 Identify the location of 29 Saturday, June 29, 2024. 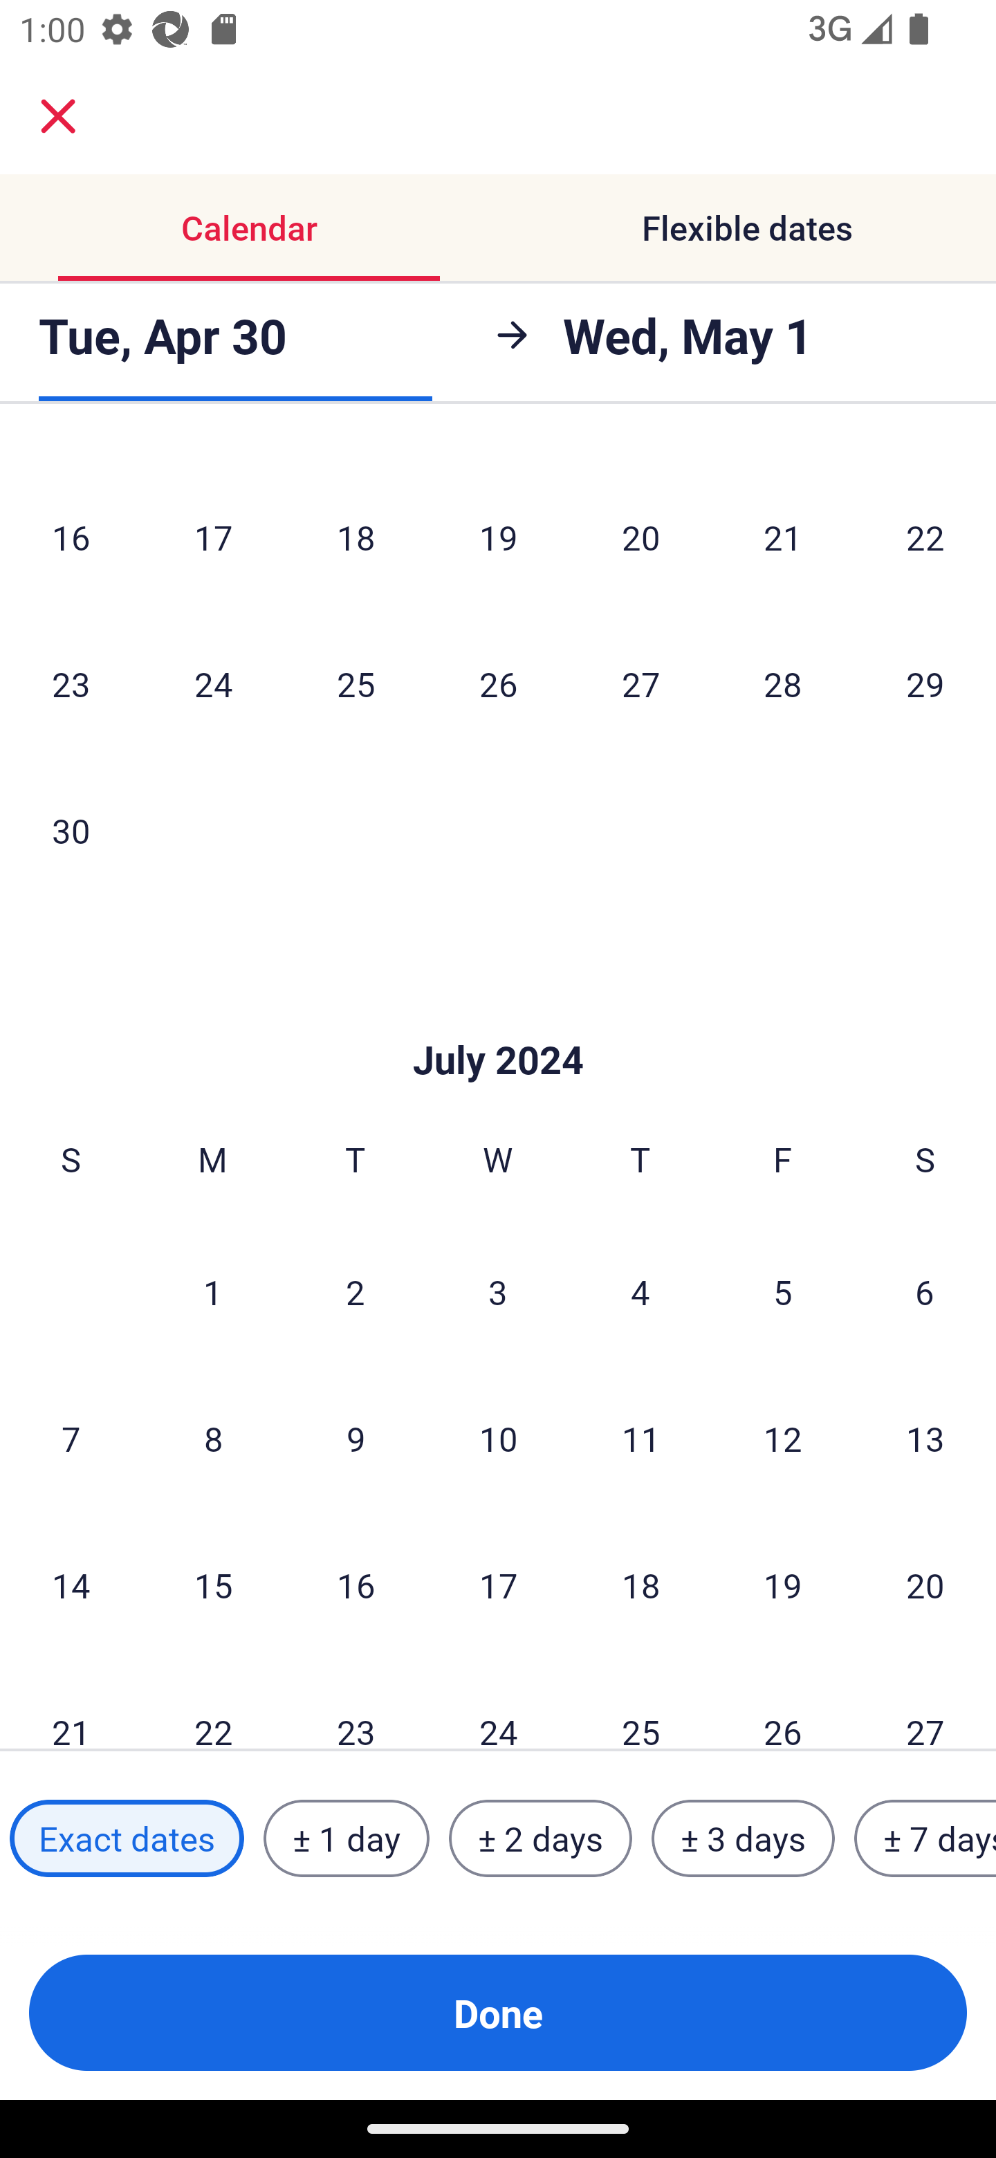
(925, 684).